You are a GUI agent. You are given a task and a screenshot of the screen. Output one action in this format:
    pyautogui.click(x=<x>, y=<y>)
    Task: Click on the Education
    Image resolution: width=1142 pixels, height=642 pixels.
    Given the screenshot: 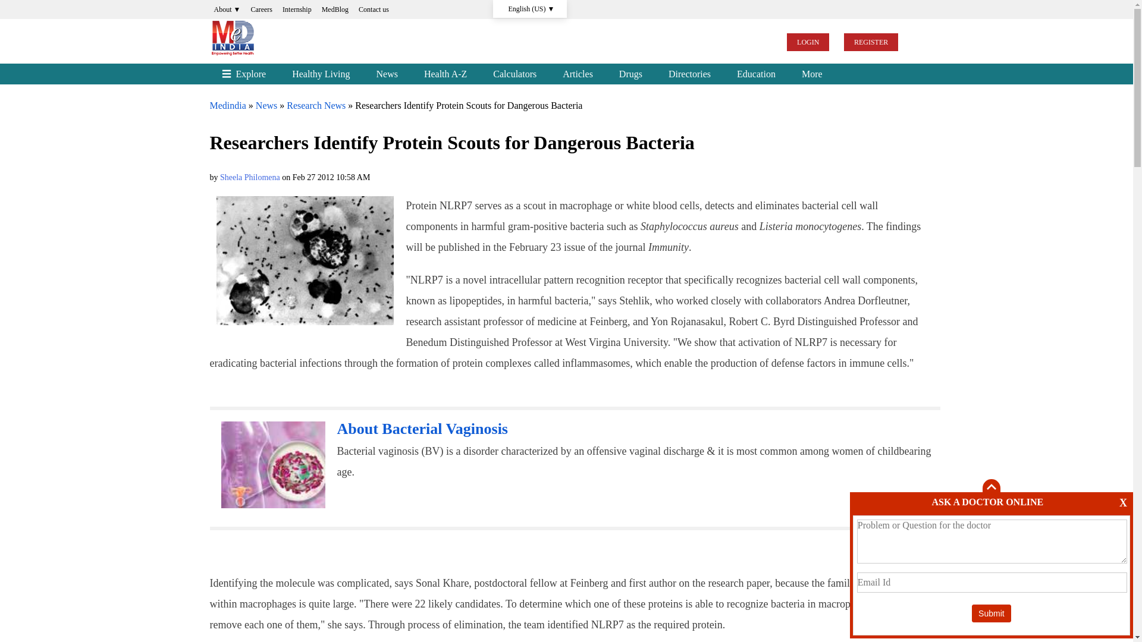 What is the action you would take?
    pyautogui.click(x=757, y=74)
    